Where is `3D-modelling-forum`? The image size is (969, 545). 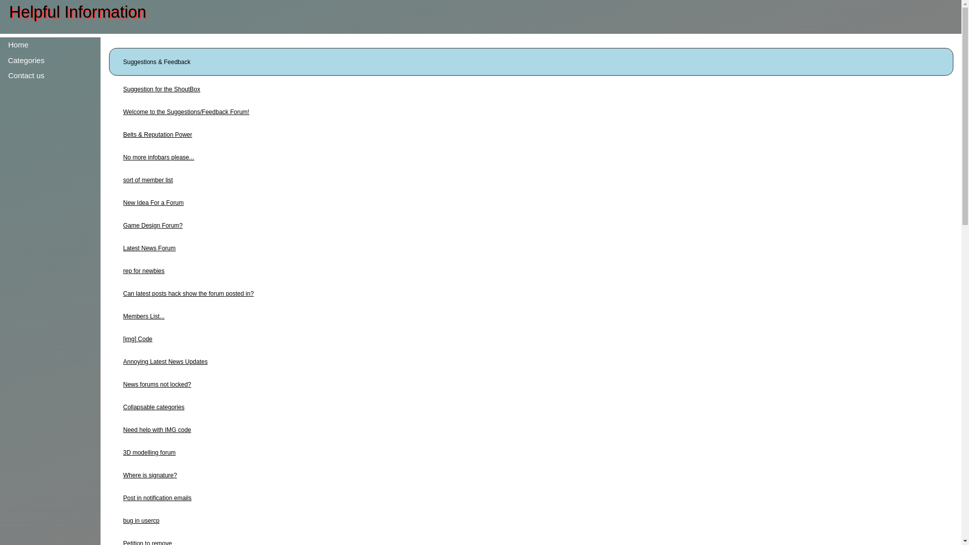 3D-modelling-forum is located at coordinates (149, 452).